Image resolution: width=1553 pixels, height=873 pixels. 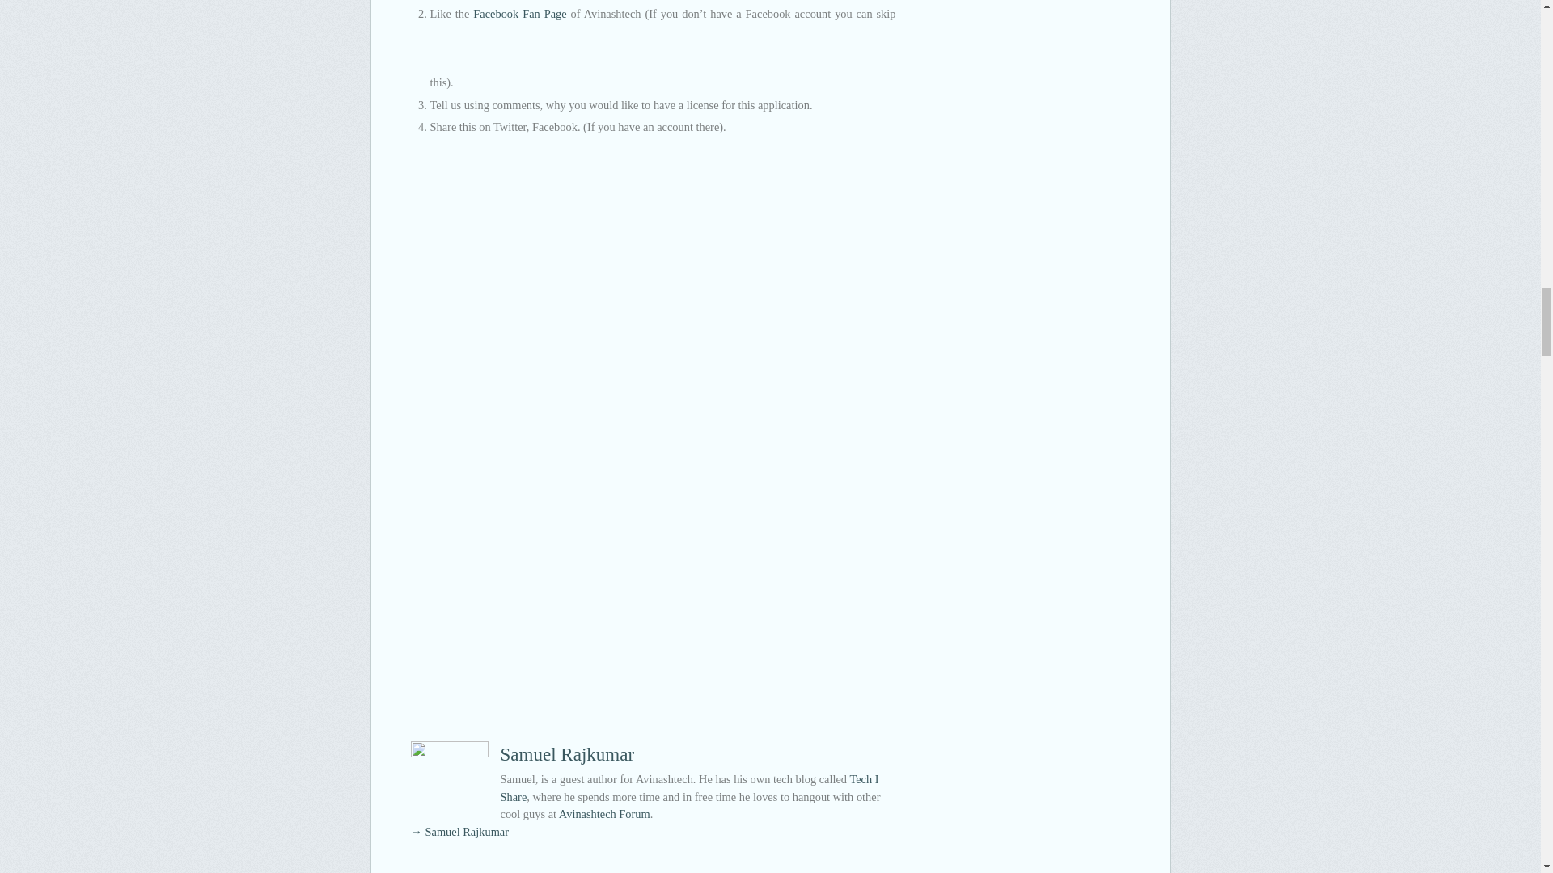 I want to click on Avinashtech Forum, so click(x=605, y=814).